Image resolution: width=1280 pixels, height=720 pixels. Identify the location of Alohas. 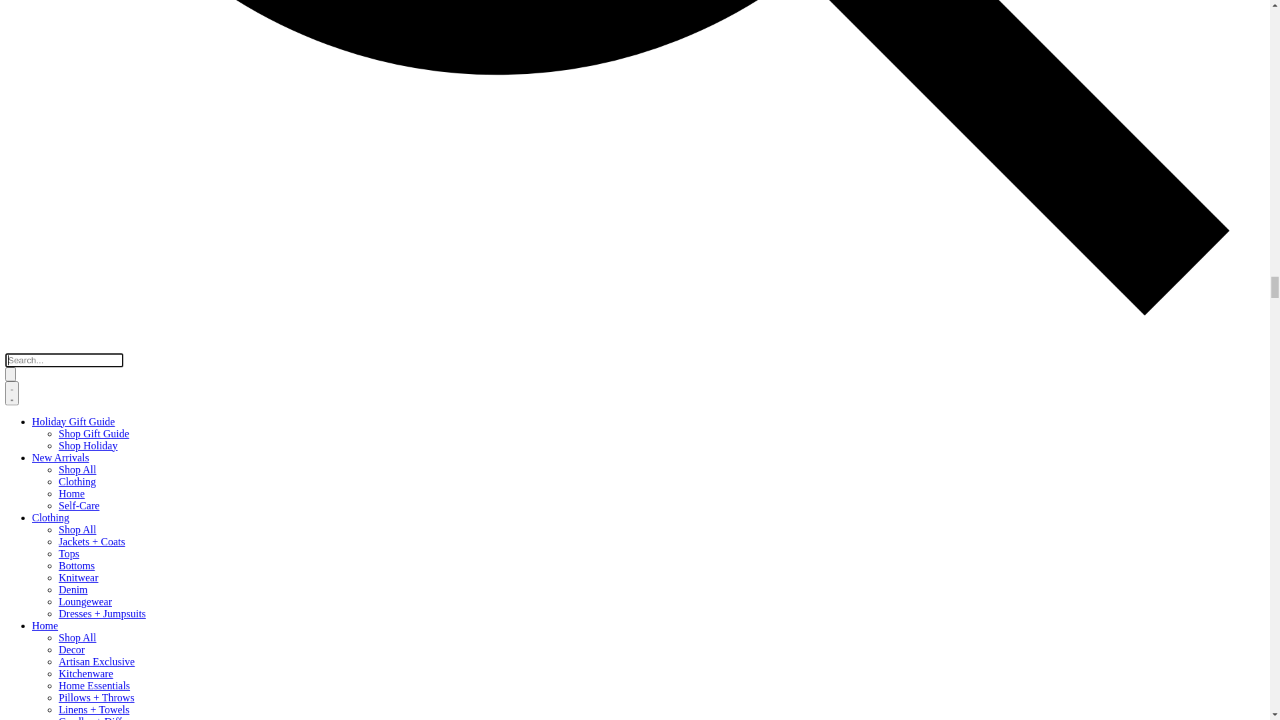
(20, 529).